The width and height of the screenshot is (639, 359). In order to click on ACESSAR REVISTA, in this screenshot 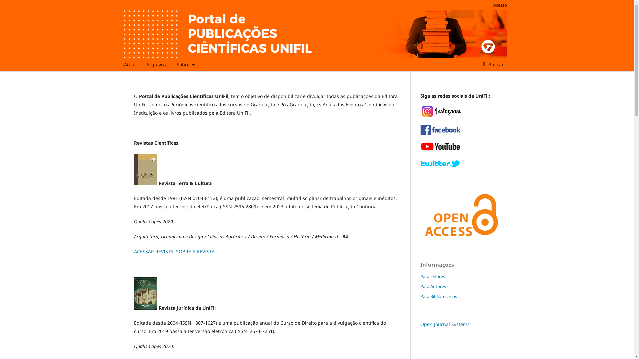, I will do `click(154, 251)`.